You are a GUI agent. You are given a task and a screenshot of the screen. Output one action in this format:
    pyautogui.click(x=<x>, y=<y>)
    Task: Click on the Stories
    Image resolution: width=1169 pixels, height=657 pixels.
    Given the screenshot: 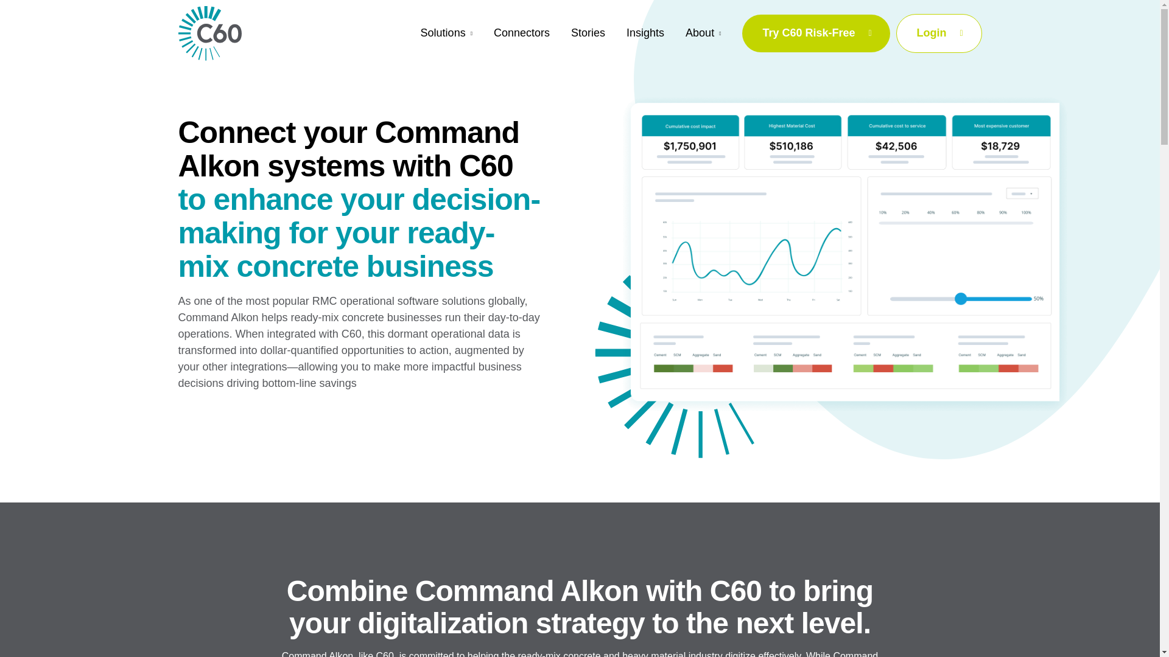 What is the action you would take?
    pyautogui.click(x=588, y=33)
    